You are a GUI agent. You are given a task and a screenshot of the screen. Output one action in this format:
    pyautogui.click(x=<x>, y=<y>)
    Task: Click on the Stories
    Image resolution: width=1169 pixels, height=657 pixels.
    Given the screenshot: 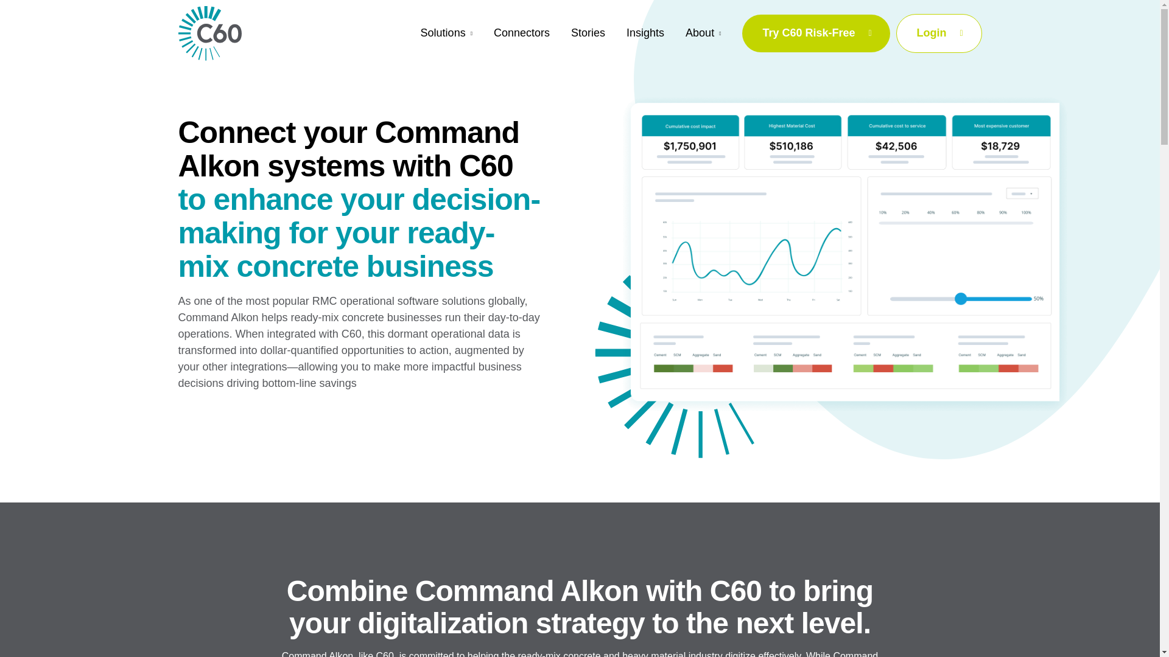 What is the action you would take?
    pyautogui.click(x=588, y=33)
    